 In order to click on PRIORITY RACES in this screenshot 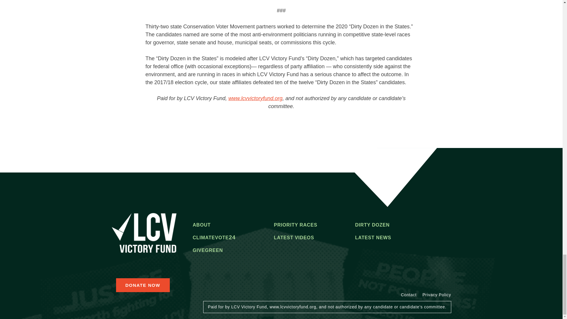, I will do `click(295, 226)`.